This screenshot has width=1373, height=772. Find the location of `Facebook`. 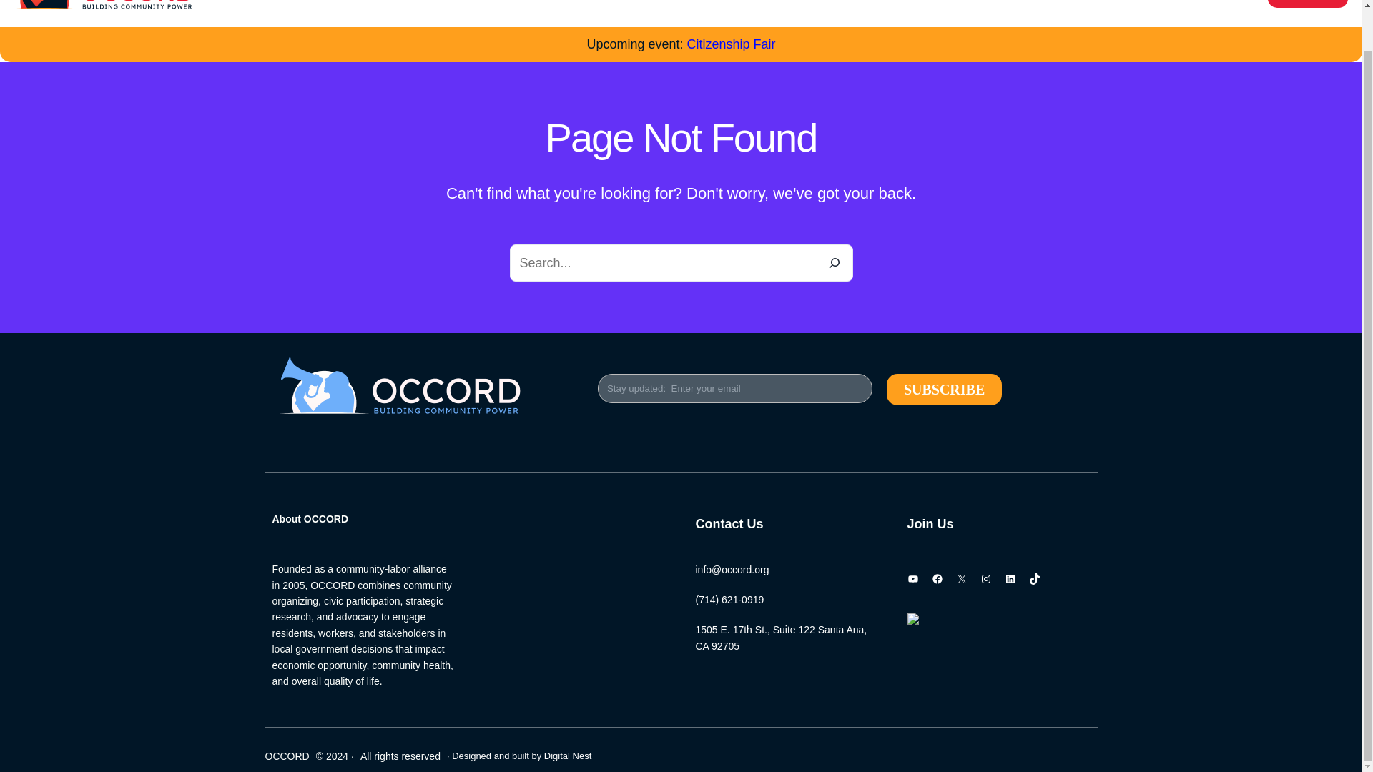

Facebook is located at coordinates (936, 579).